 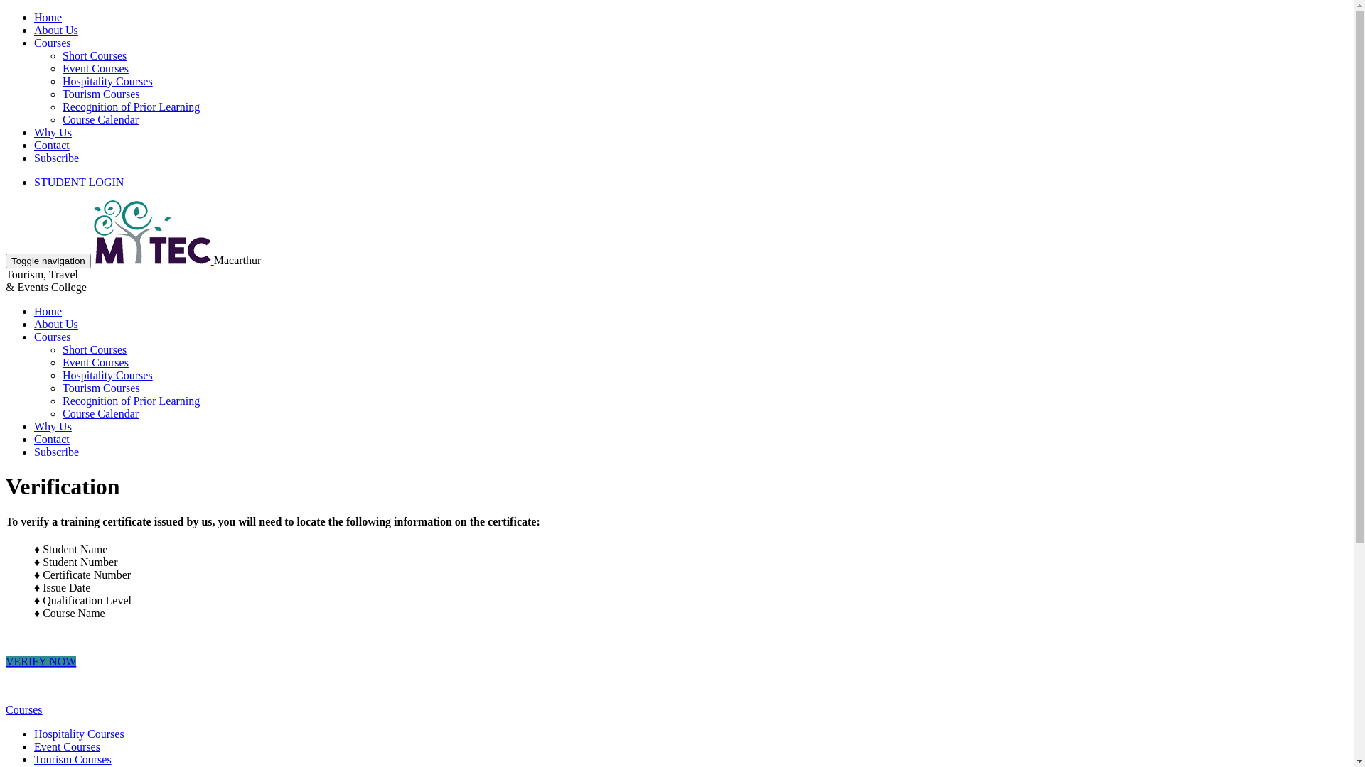 What do you see at coordinates (56, 30) in the screenshot?
I see `About Us` at bounding box center [56, 30].